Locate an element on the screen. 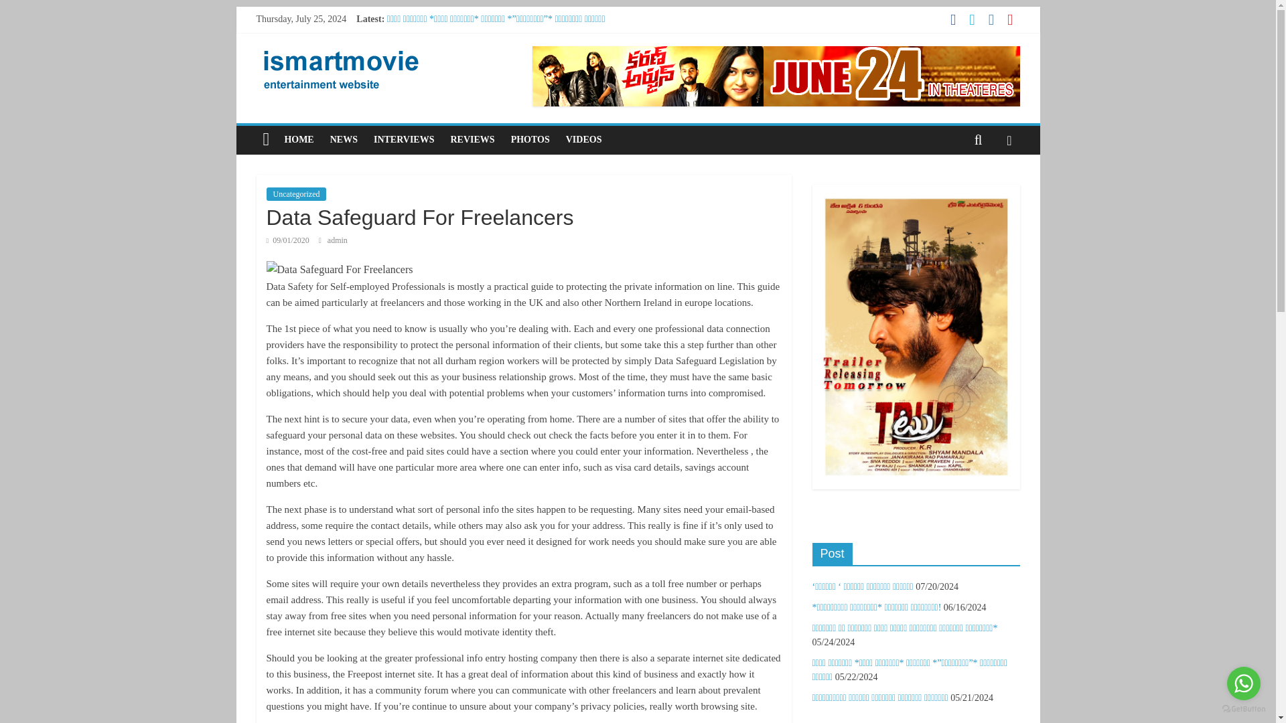 The height and width of the screenshot is (723, 1286). PHOTOS is located at coordinates (530, 139).